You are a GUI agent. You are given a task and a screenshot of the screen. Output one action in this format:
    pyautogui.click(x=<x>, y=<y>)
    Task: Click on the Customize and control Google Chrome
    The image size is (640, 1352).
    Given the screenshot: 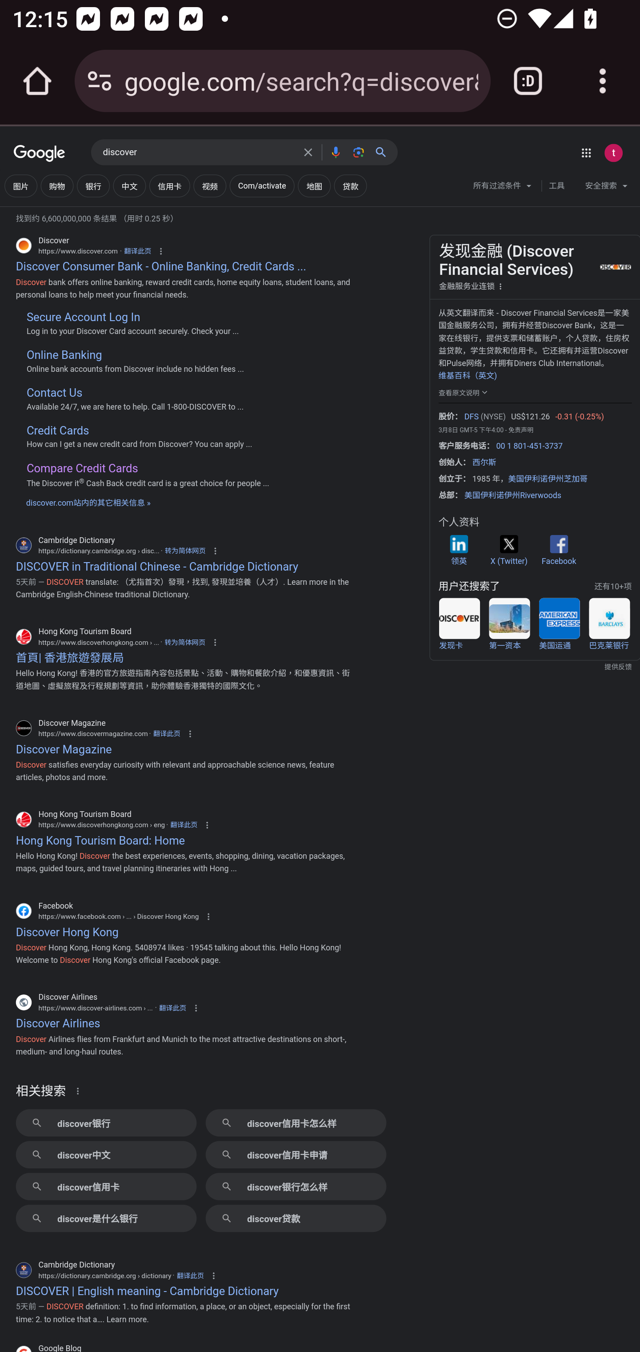 What is the action you would take?
    pyautogui.click(x=603, y=81)
    